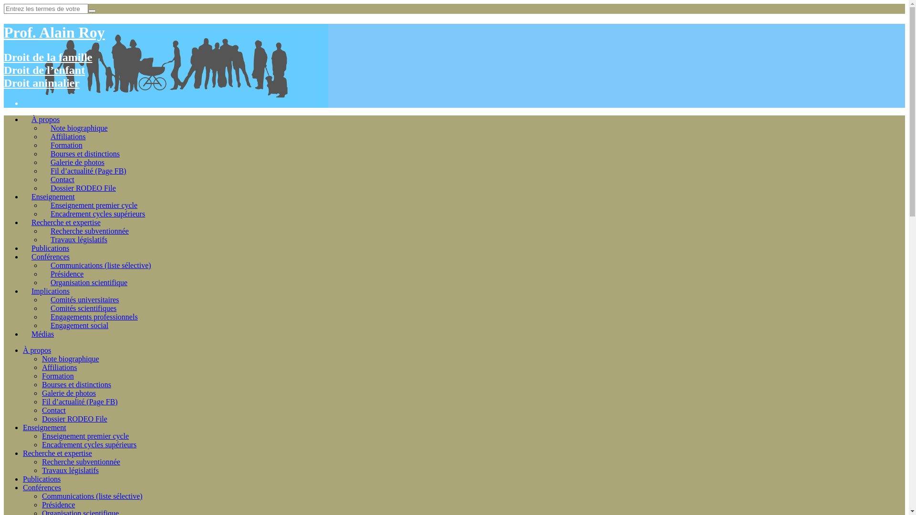 This screenshot has width=916, height=515. What do you see at coordinates (58, 376) in the screenshot?
I see `Formation` at bounding box center [58, 376].